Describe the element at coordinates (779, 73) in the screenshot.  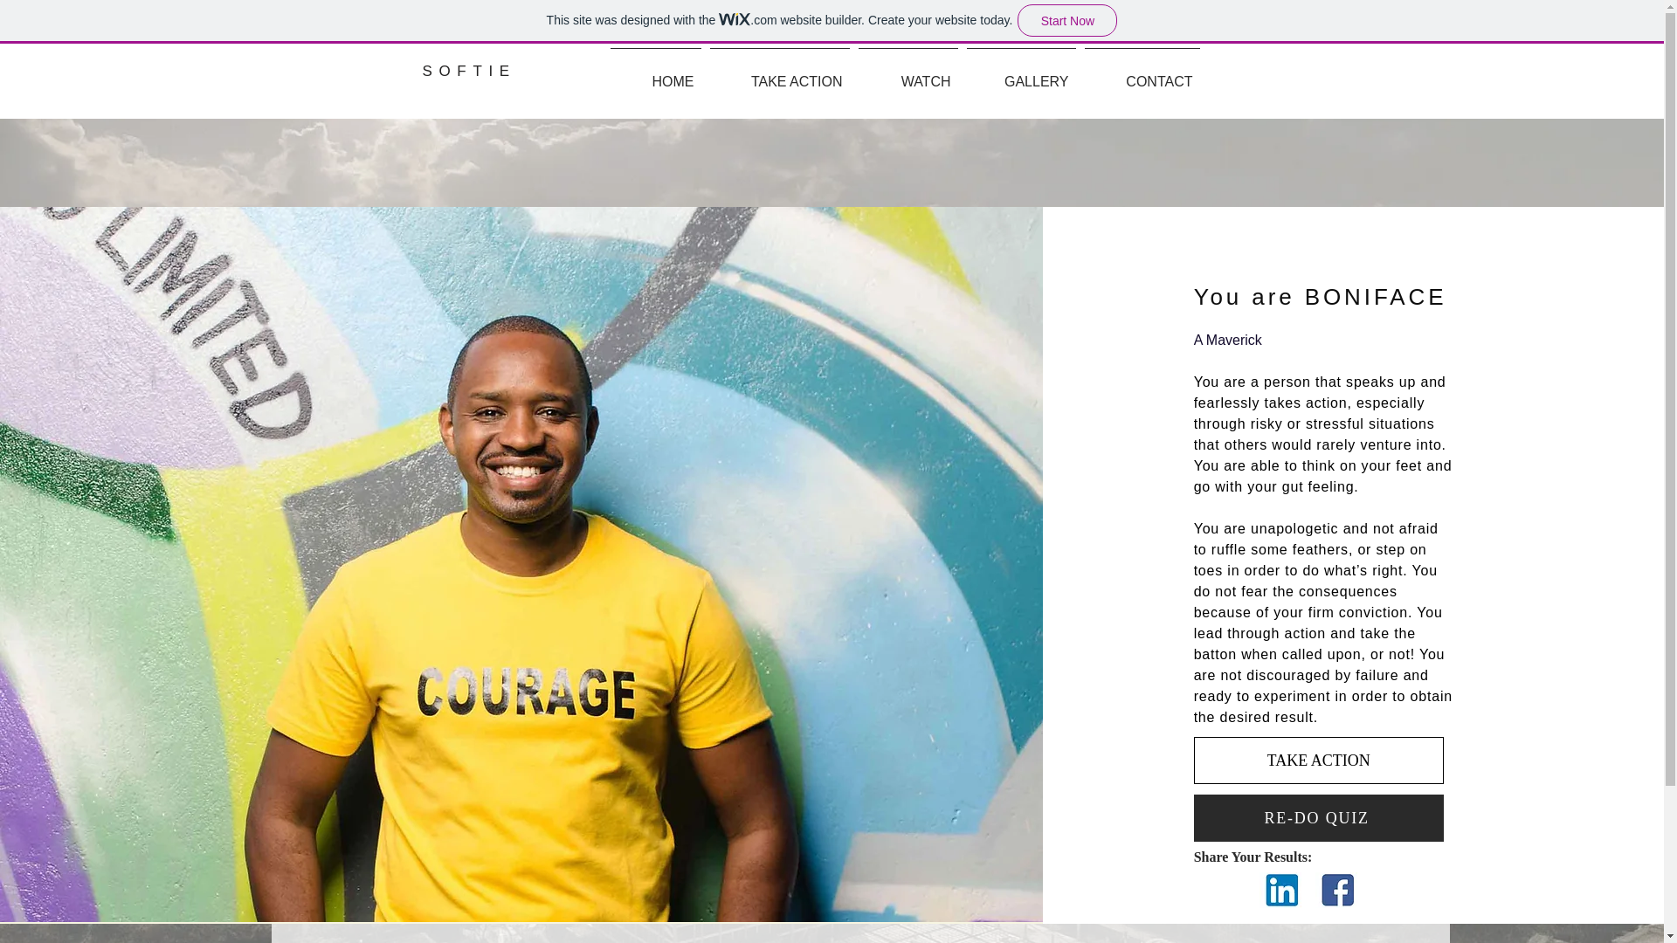
I see `TAKE ACTION` at that location.